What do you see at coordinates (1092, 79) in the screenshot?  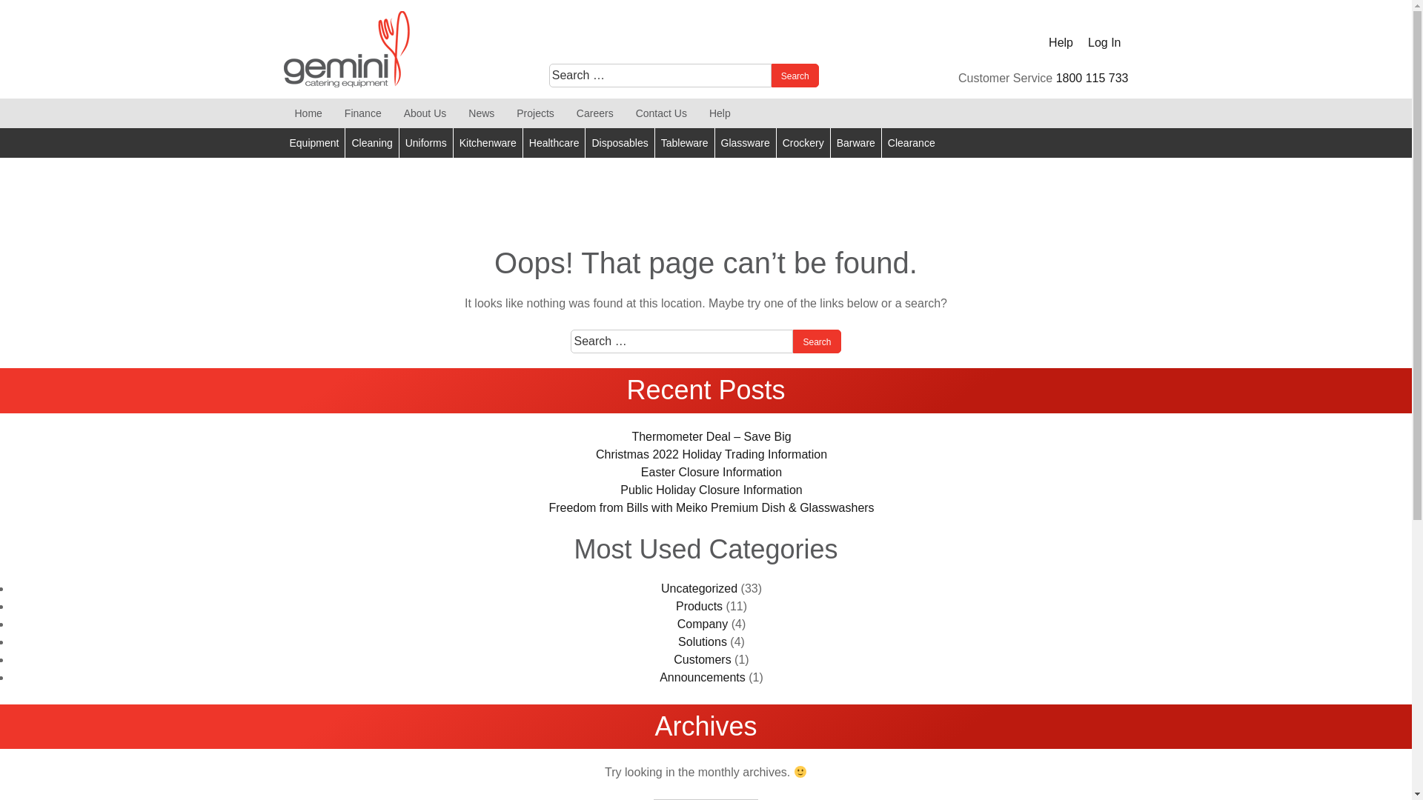 I see `1800 115 733` at bounding box center [1092, 79].